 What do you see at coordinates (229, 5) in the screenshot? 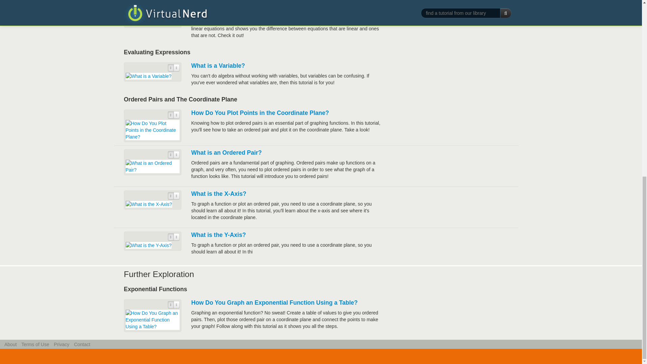
I see `What is a Linear Equation?` at bounding box center [229, 5].